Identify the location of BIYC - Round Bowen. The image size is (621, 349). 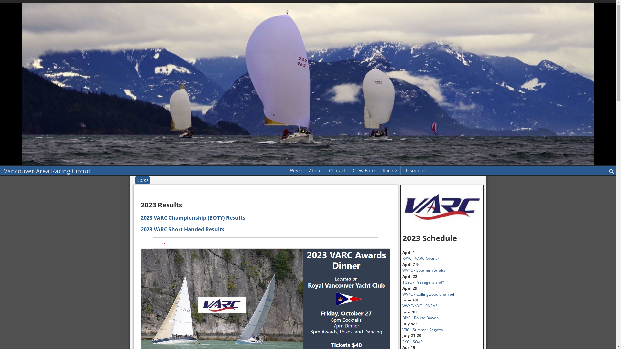
(420, 318).